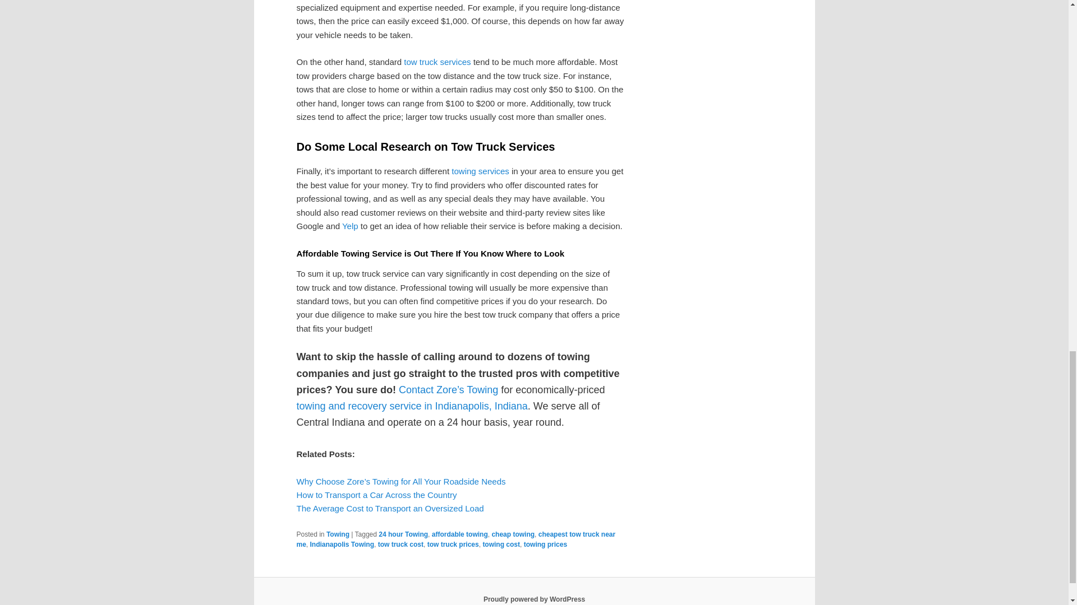 This screenshot has width=1077, height=605. What do you see at coordinates (350, 226) in the screenshot?
I see `Yelp` at bounding box center [350, 226].